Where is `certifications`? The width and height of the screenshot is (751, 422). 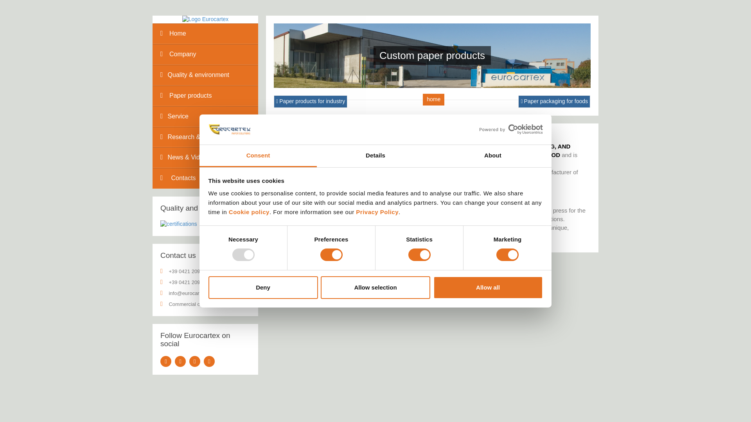
certifications is located at coordinates (178, 224).